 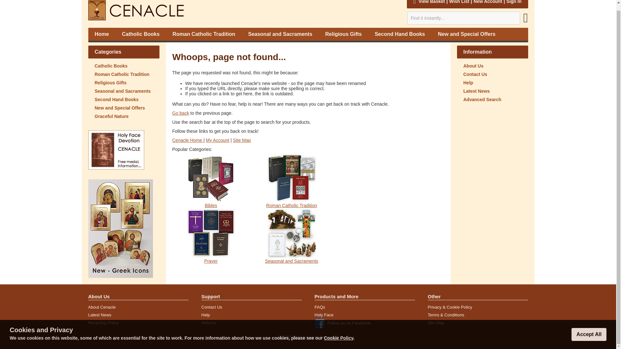 I want to click on Home, so click(x=102, y=34).